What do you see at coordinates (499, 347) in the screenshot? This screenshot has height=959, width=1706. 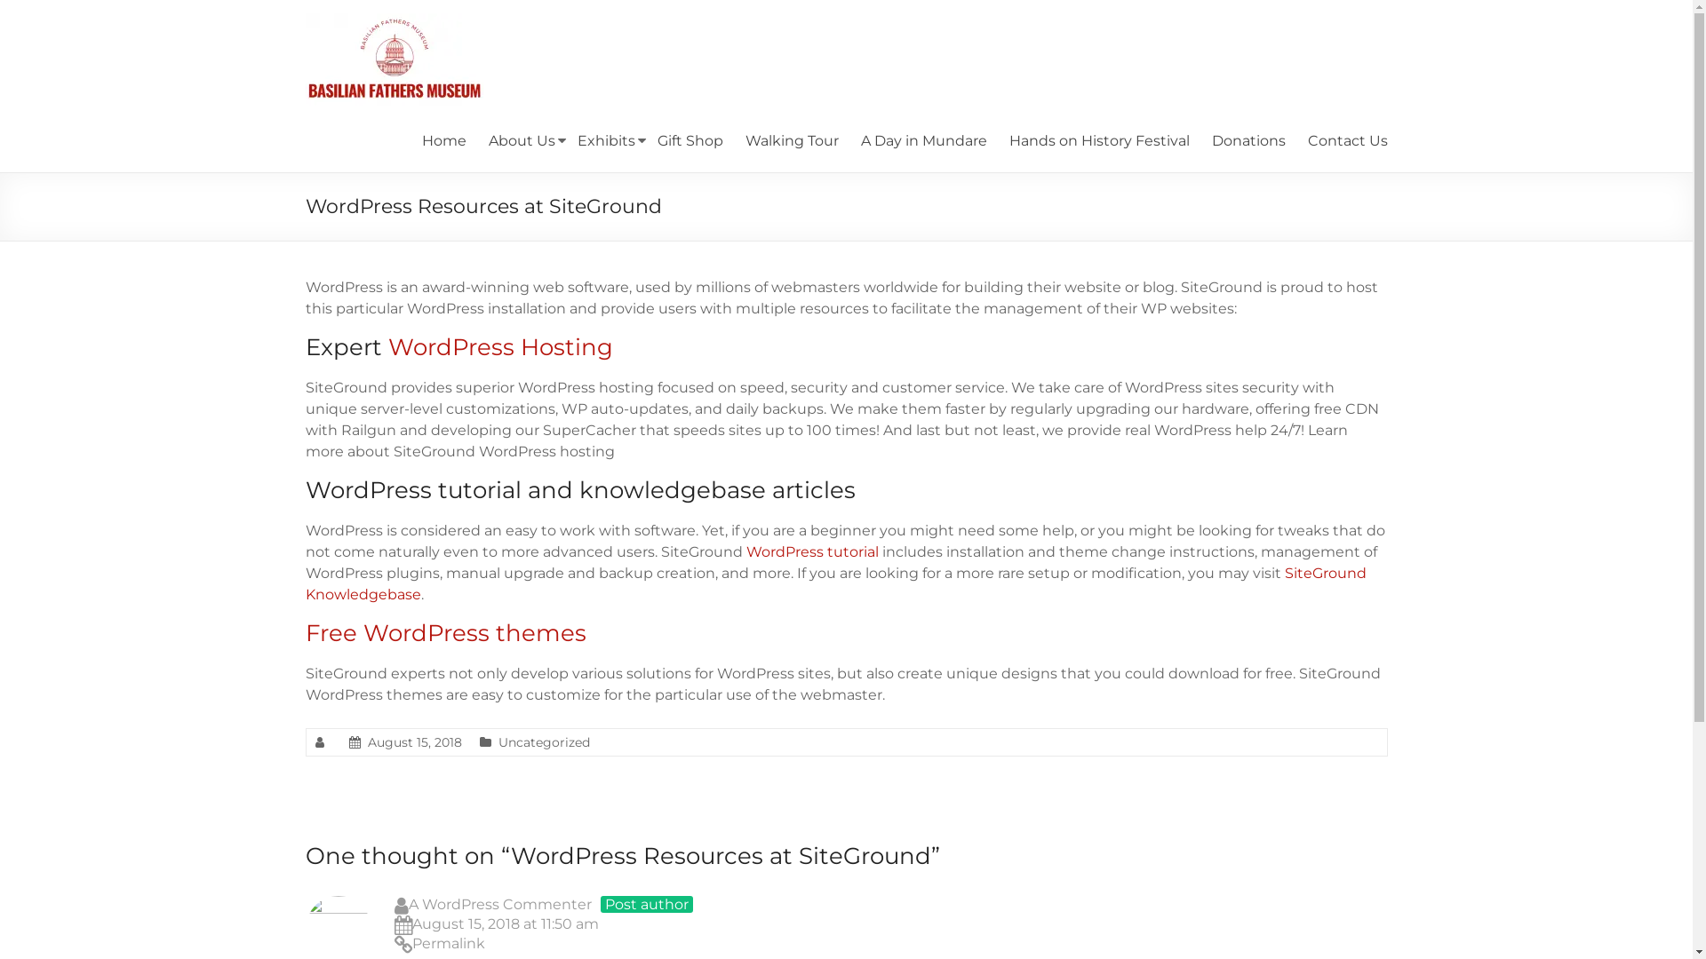 I see `WordPress Hosting` at bounding box center [499, 347].